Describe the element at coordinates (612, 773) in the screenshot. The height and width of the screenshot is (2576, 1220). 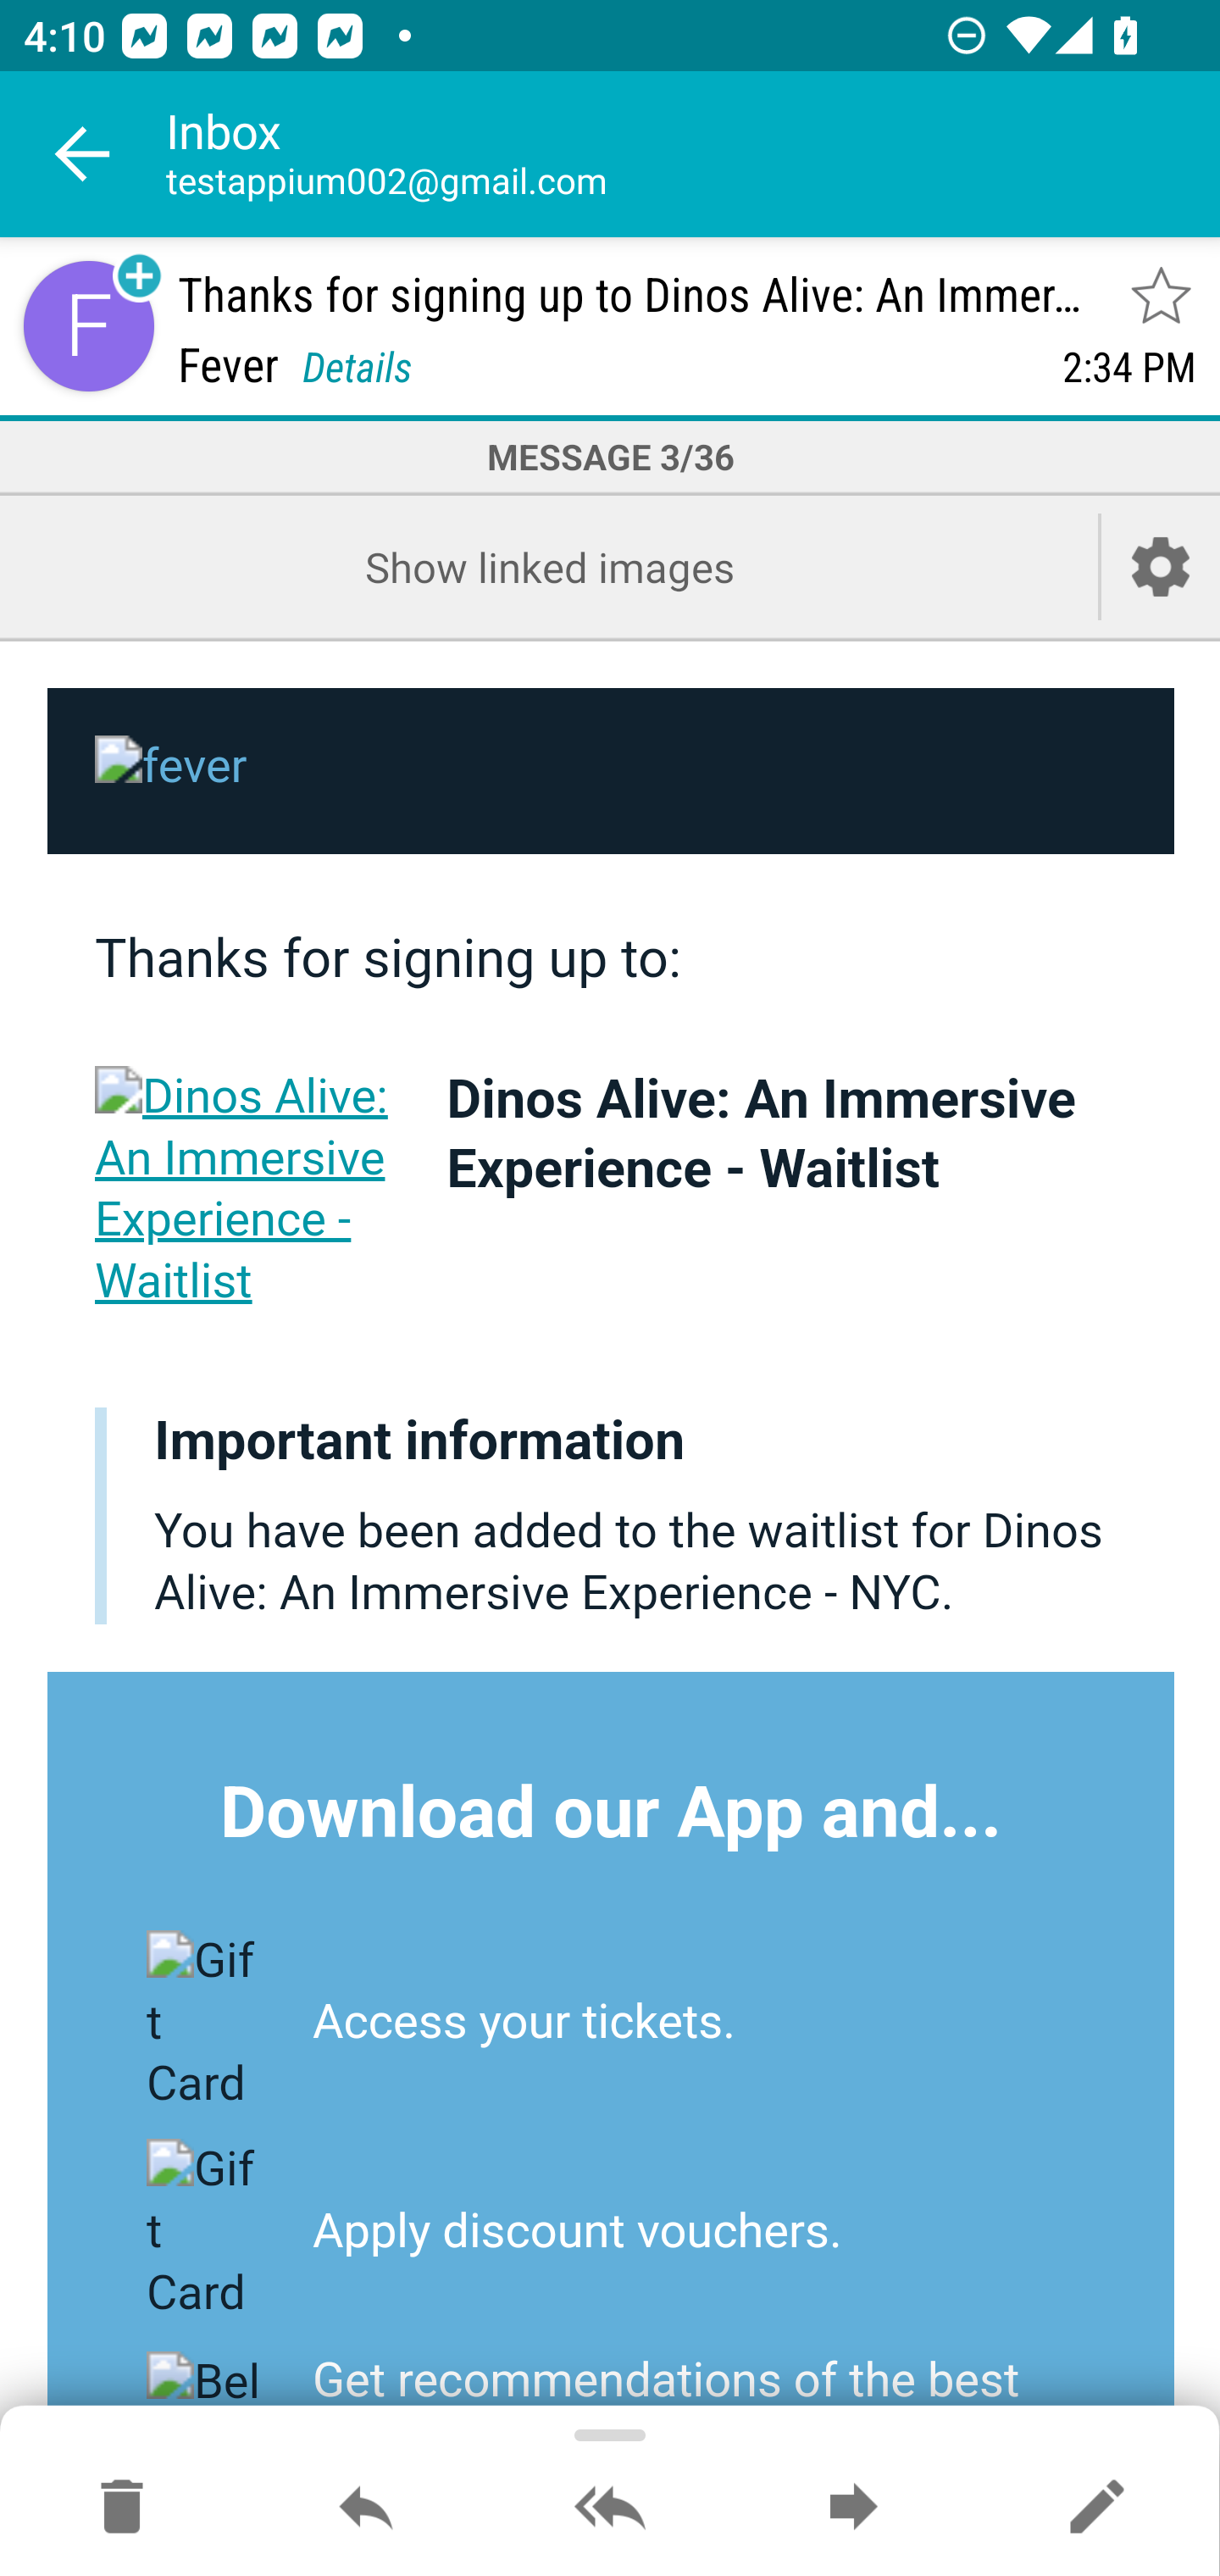
I see `fever` at that location.